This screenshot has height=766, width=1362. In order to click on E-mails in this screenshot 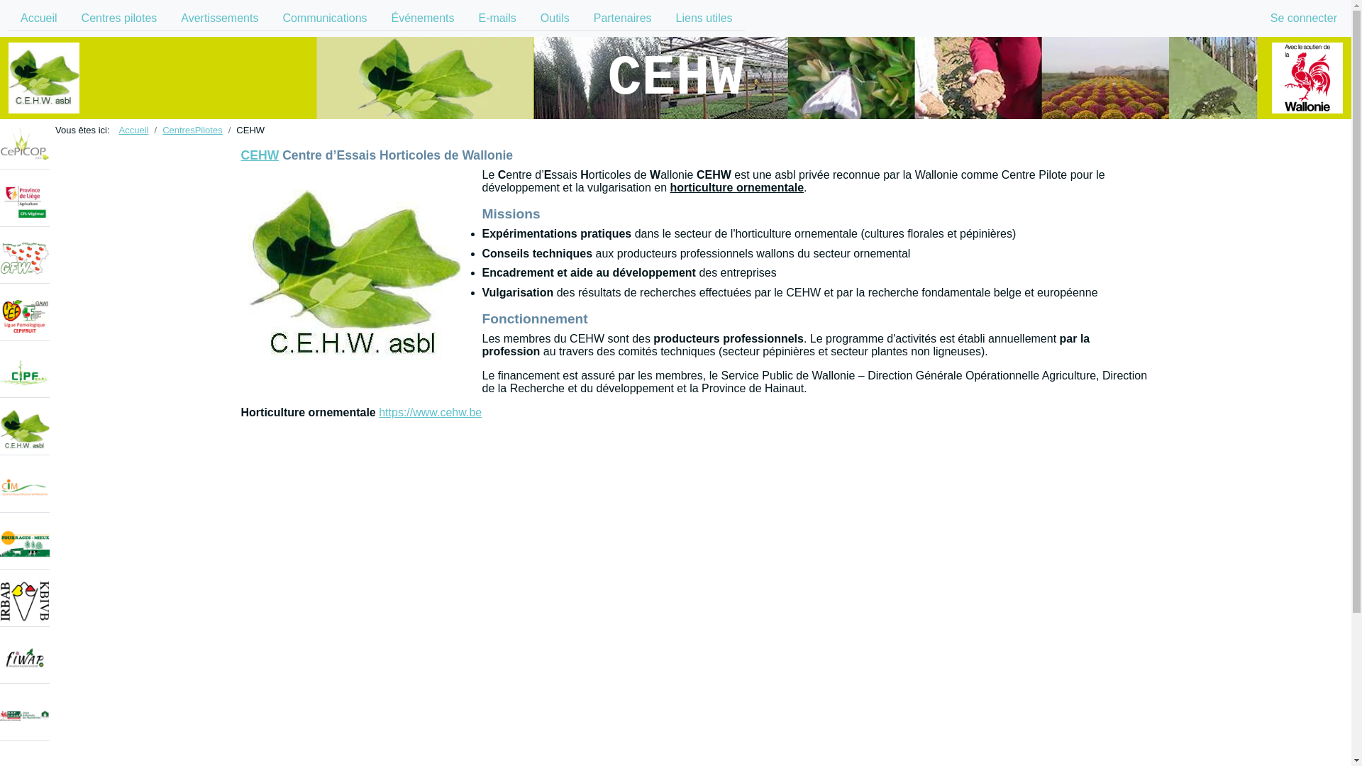, I will do `click(497, 18)`.